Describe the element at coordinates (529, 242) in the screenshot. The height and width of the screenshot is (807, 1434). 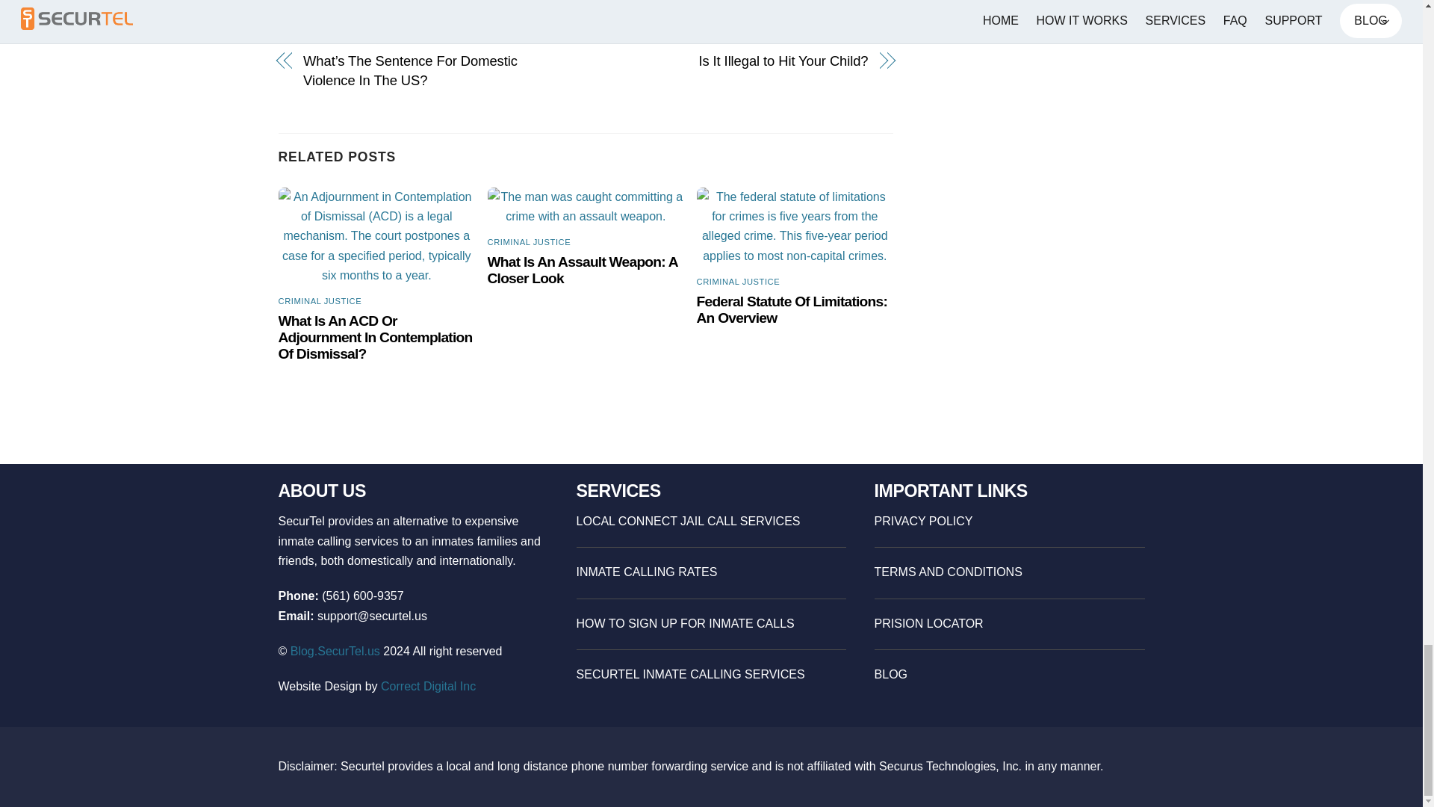
I see `CRIMINAL JUSTICE` at that location.